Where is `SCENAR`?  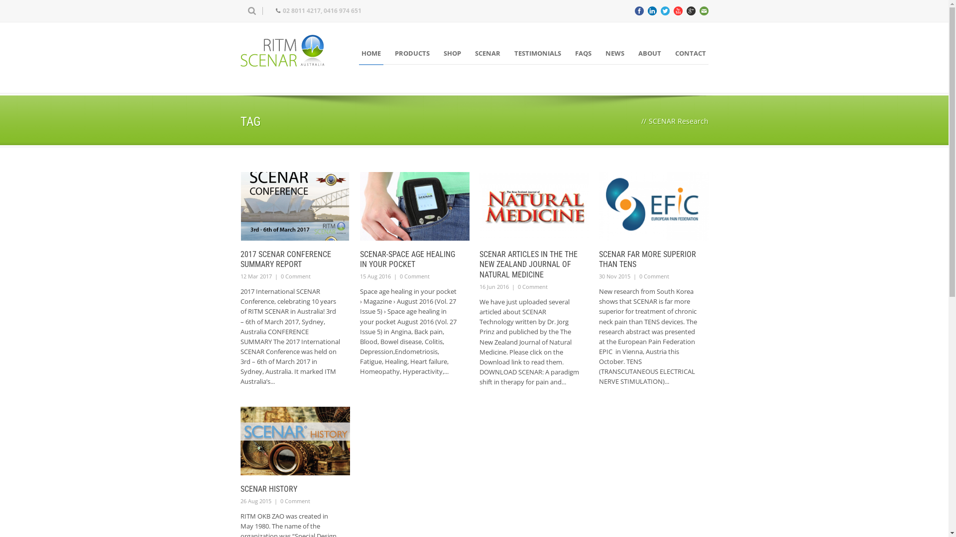
SCENAR is located at coordinates (487, 53).